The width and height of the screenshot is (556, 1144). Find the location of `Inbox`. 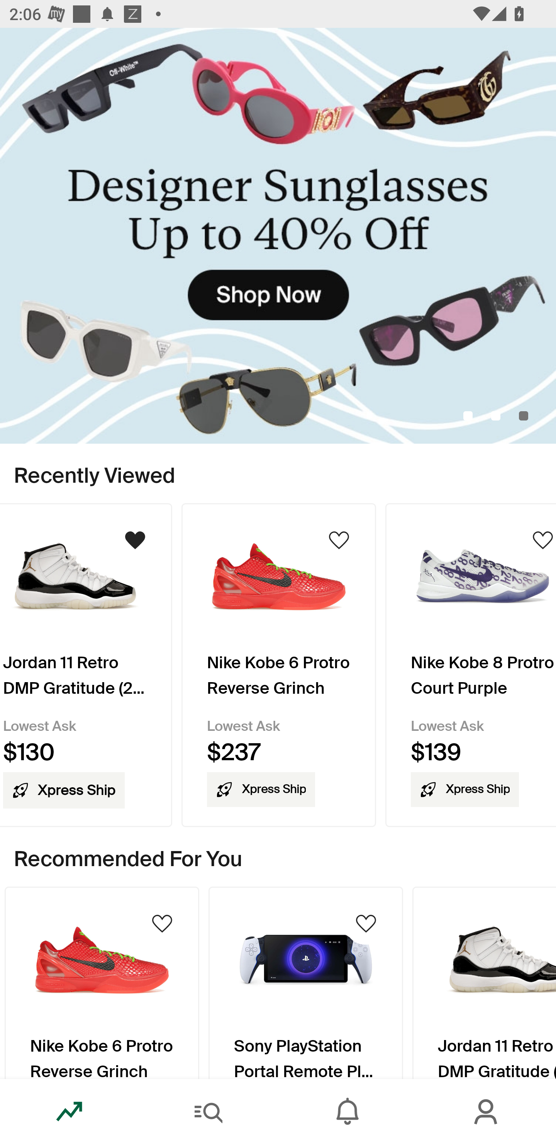

Inbox is located at coordinates (347, 1112).